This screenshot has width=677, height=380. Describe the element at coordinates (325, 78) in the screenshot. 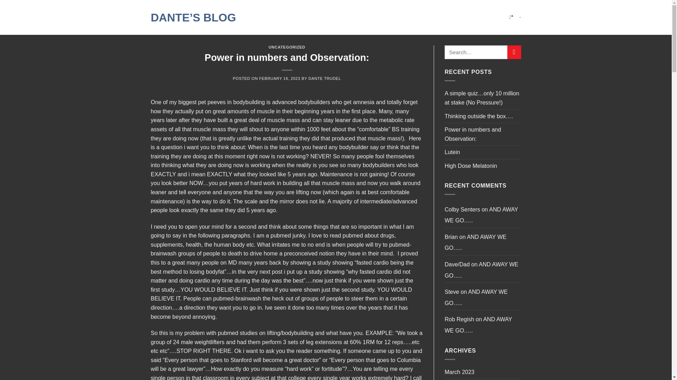

I see `DANTE TRUDEL` at that location.